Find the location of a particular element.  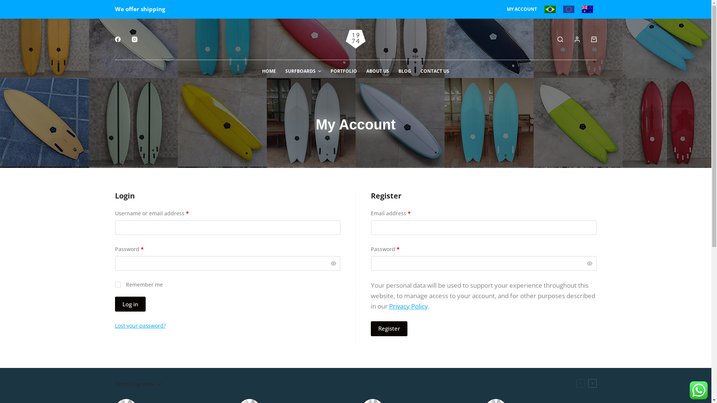

SURFBOARDS is located at coordinates (453, 348).